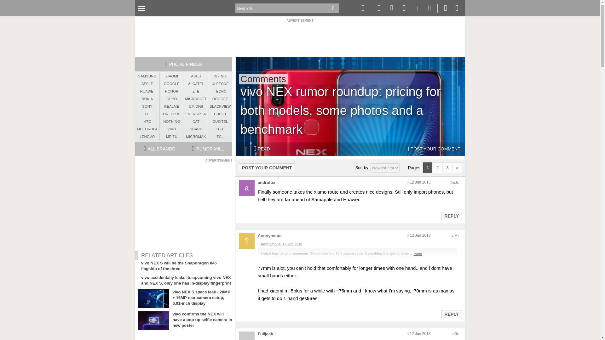 The image size is (605, 340). I want to click on Encoded anonymized location, so click(455, 183).